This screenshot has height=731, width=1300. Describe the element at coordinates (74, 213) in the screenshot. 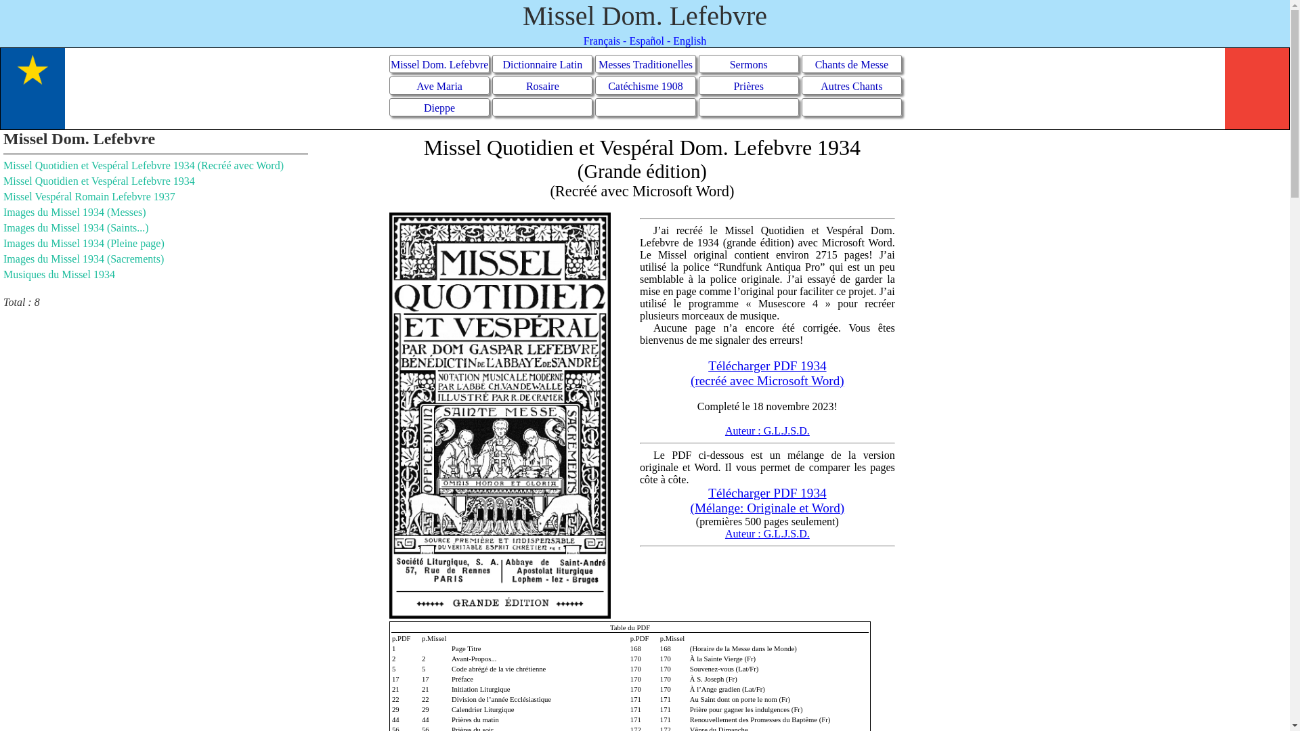

I see `Images du Missel 1934 (Messes)` at that location.